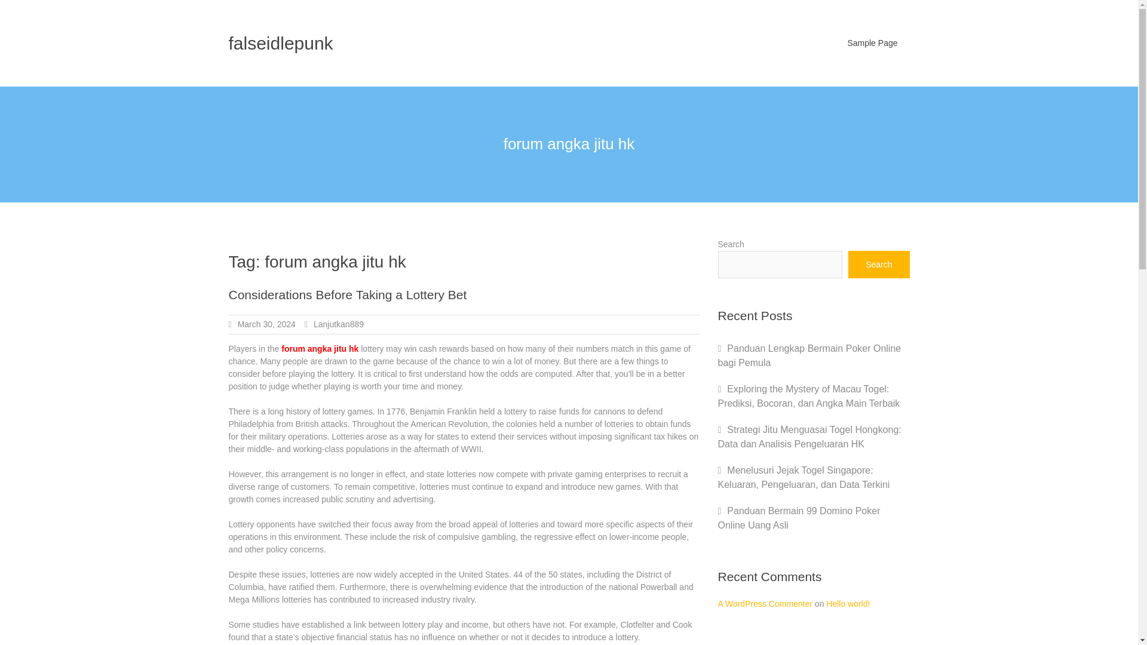 Image resolution: width=1147 pixels, height=645 pixels. I want to click on falseidlepunk, so click(280, 43).